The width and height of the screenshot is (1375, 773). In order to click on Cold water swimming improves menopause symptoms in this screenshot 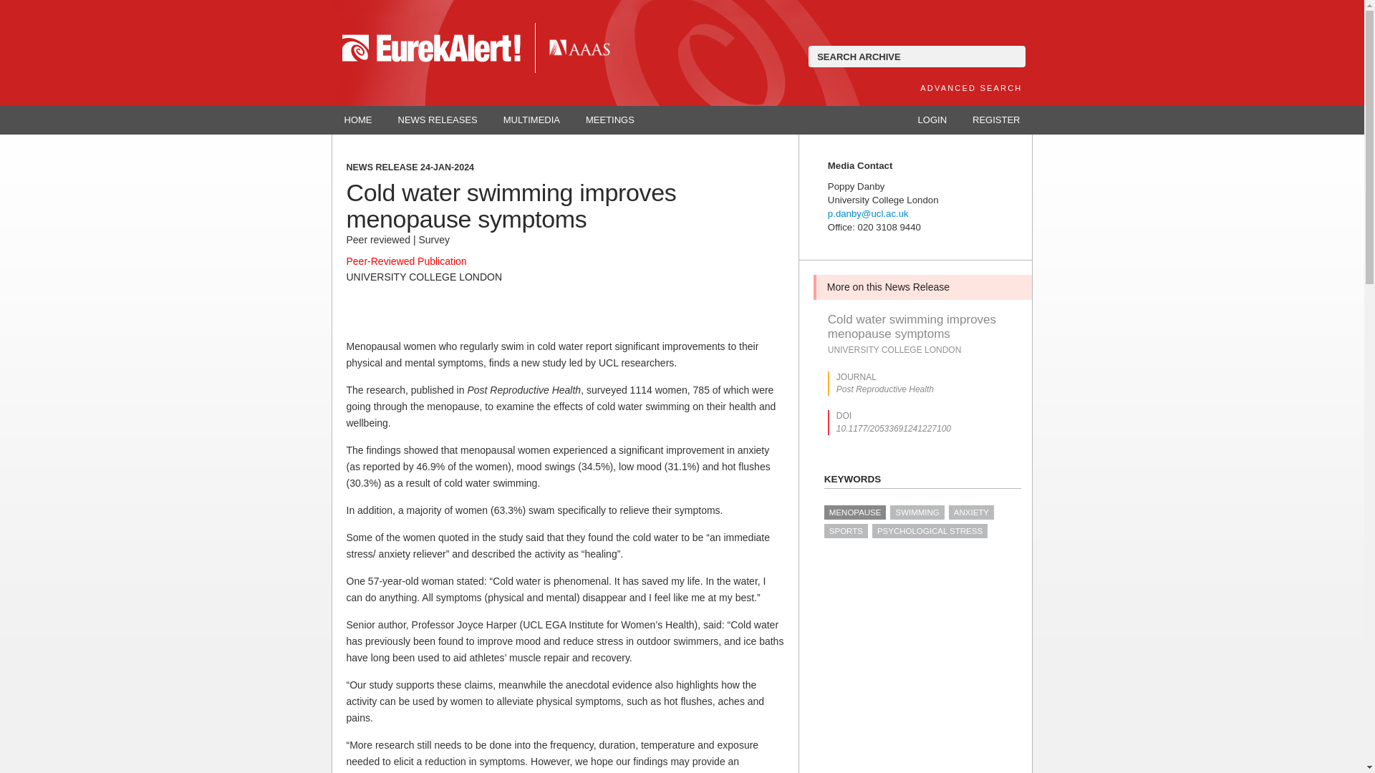, I will do `click(922, 327)`.